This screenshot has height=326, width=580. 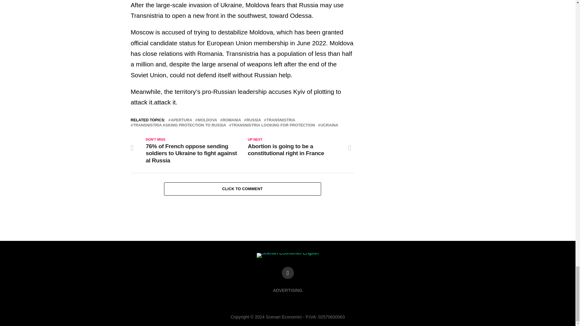 What do you see at coordinates (232, 120) in the screenshot?
I see `ROMANIA` at bounding box center [232, 120].